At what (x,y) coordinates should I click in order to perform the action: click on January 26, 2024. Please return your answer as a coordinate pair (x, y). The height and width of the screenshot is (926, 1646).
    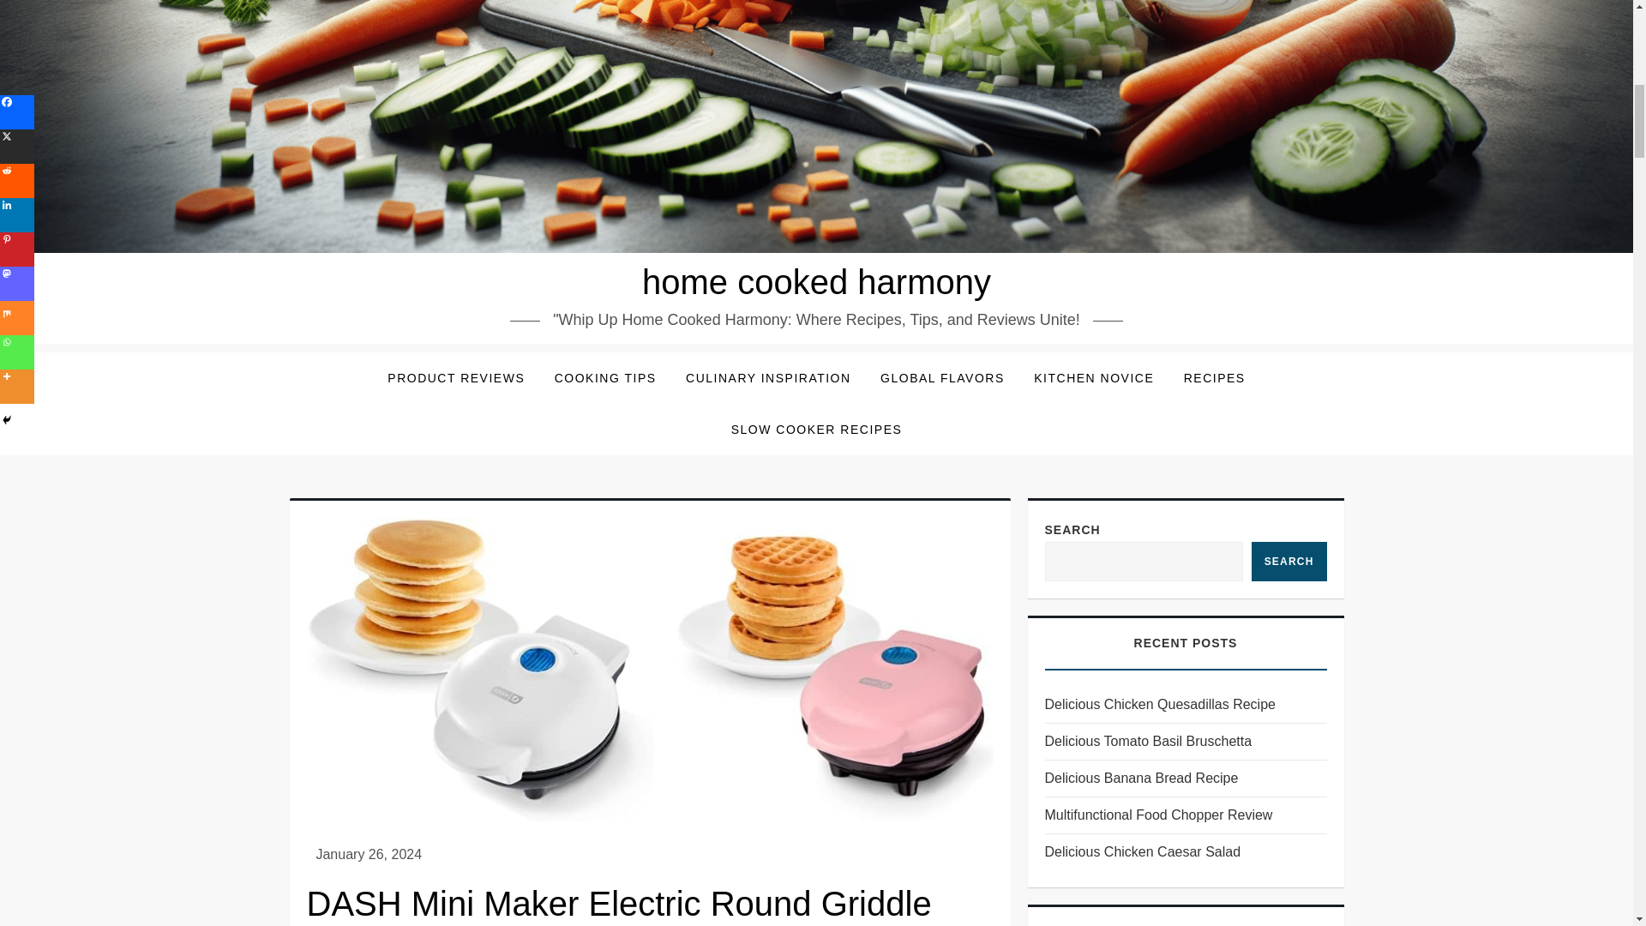
    Looking at the image, I should click on (369, 854).